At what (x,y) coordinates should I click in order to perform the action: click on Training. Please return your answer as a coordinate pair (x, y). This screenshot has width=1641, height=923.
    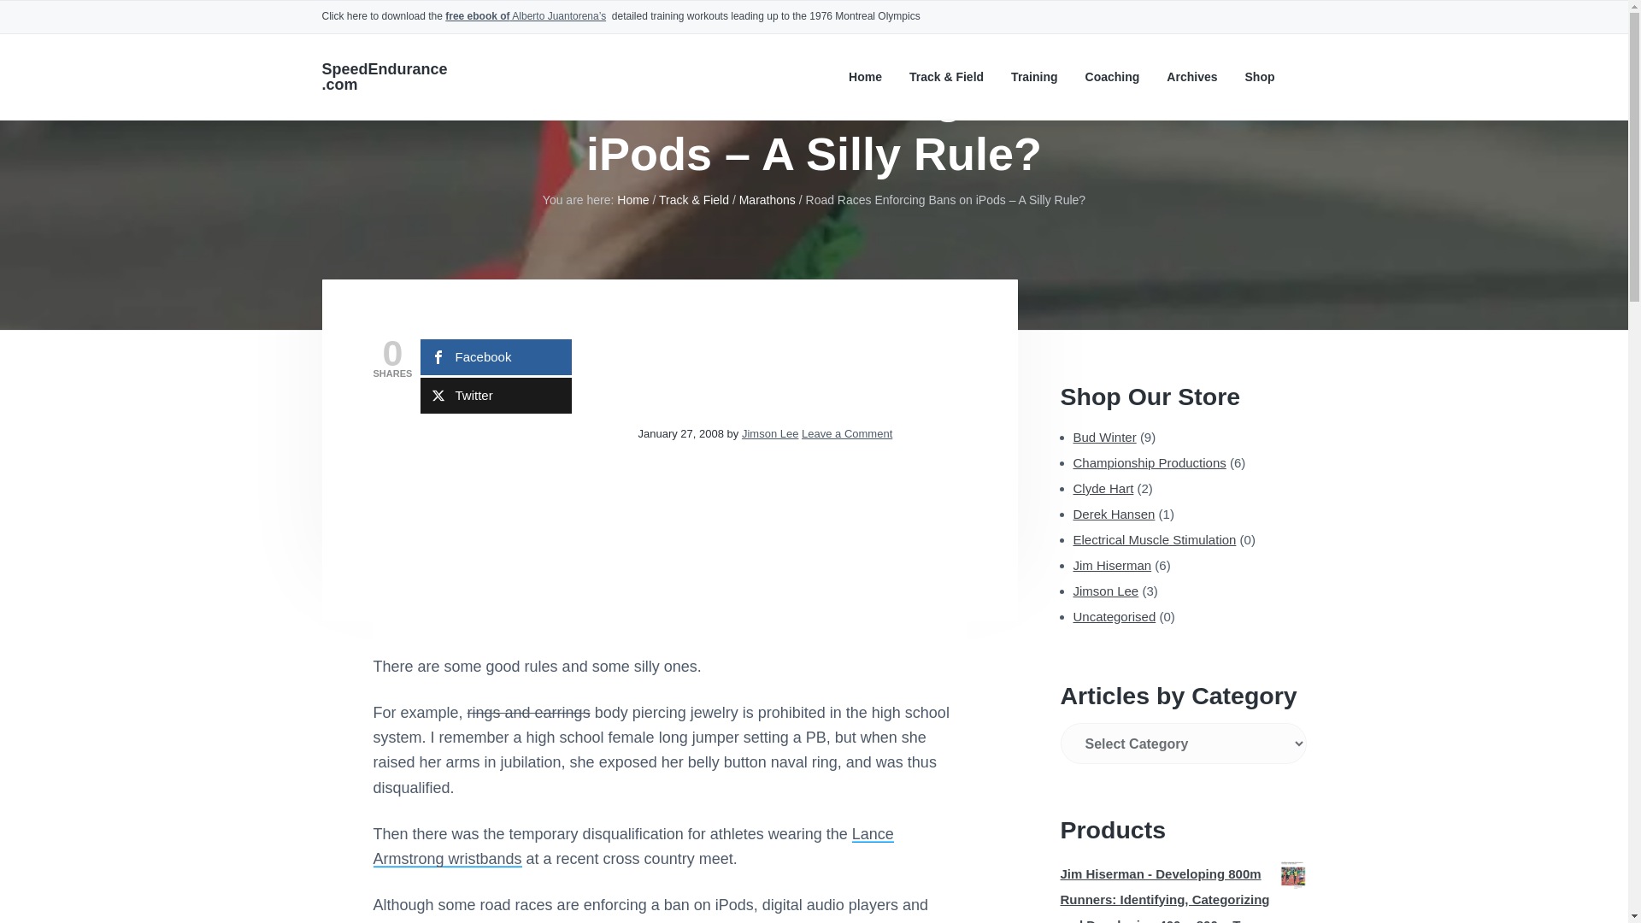
    Looking at the image, I should click on (1033, 77).